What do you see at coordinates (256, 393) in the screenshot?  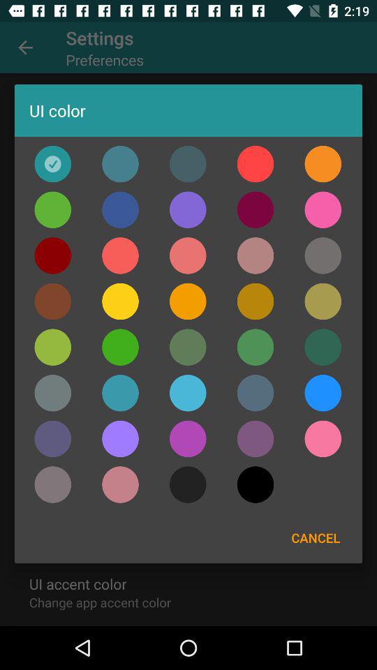 I see `coloures` at bounding box center [256, 393].